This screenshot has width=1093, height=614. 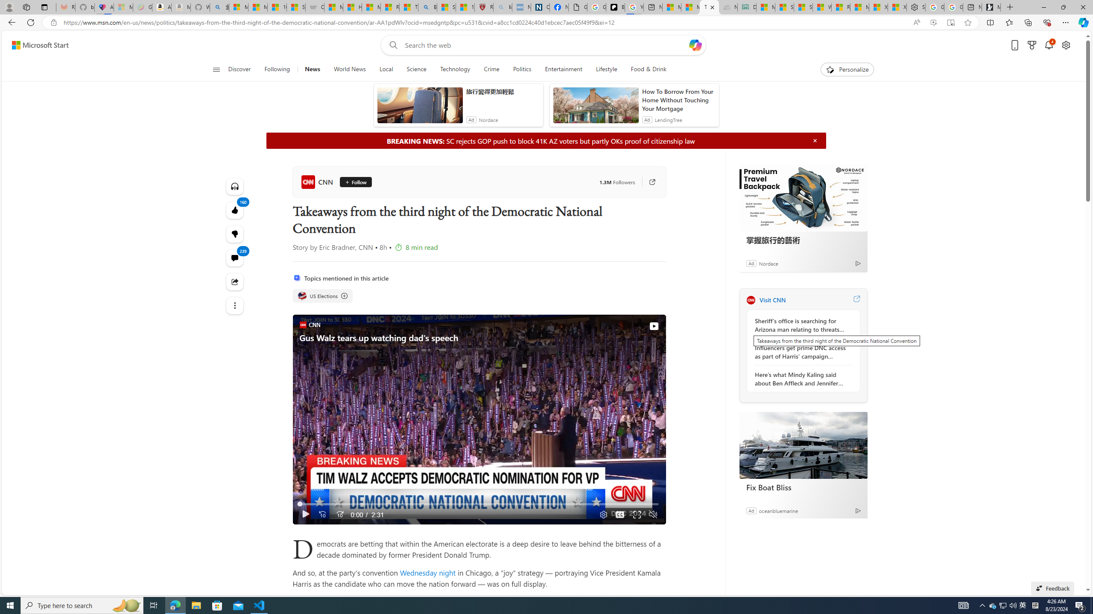 I want to click on Technology, so click(x=455, y=70).